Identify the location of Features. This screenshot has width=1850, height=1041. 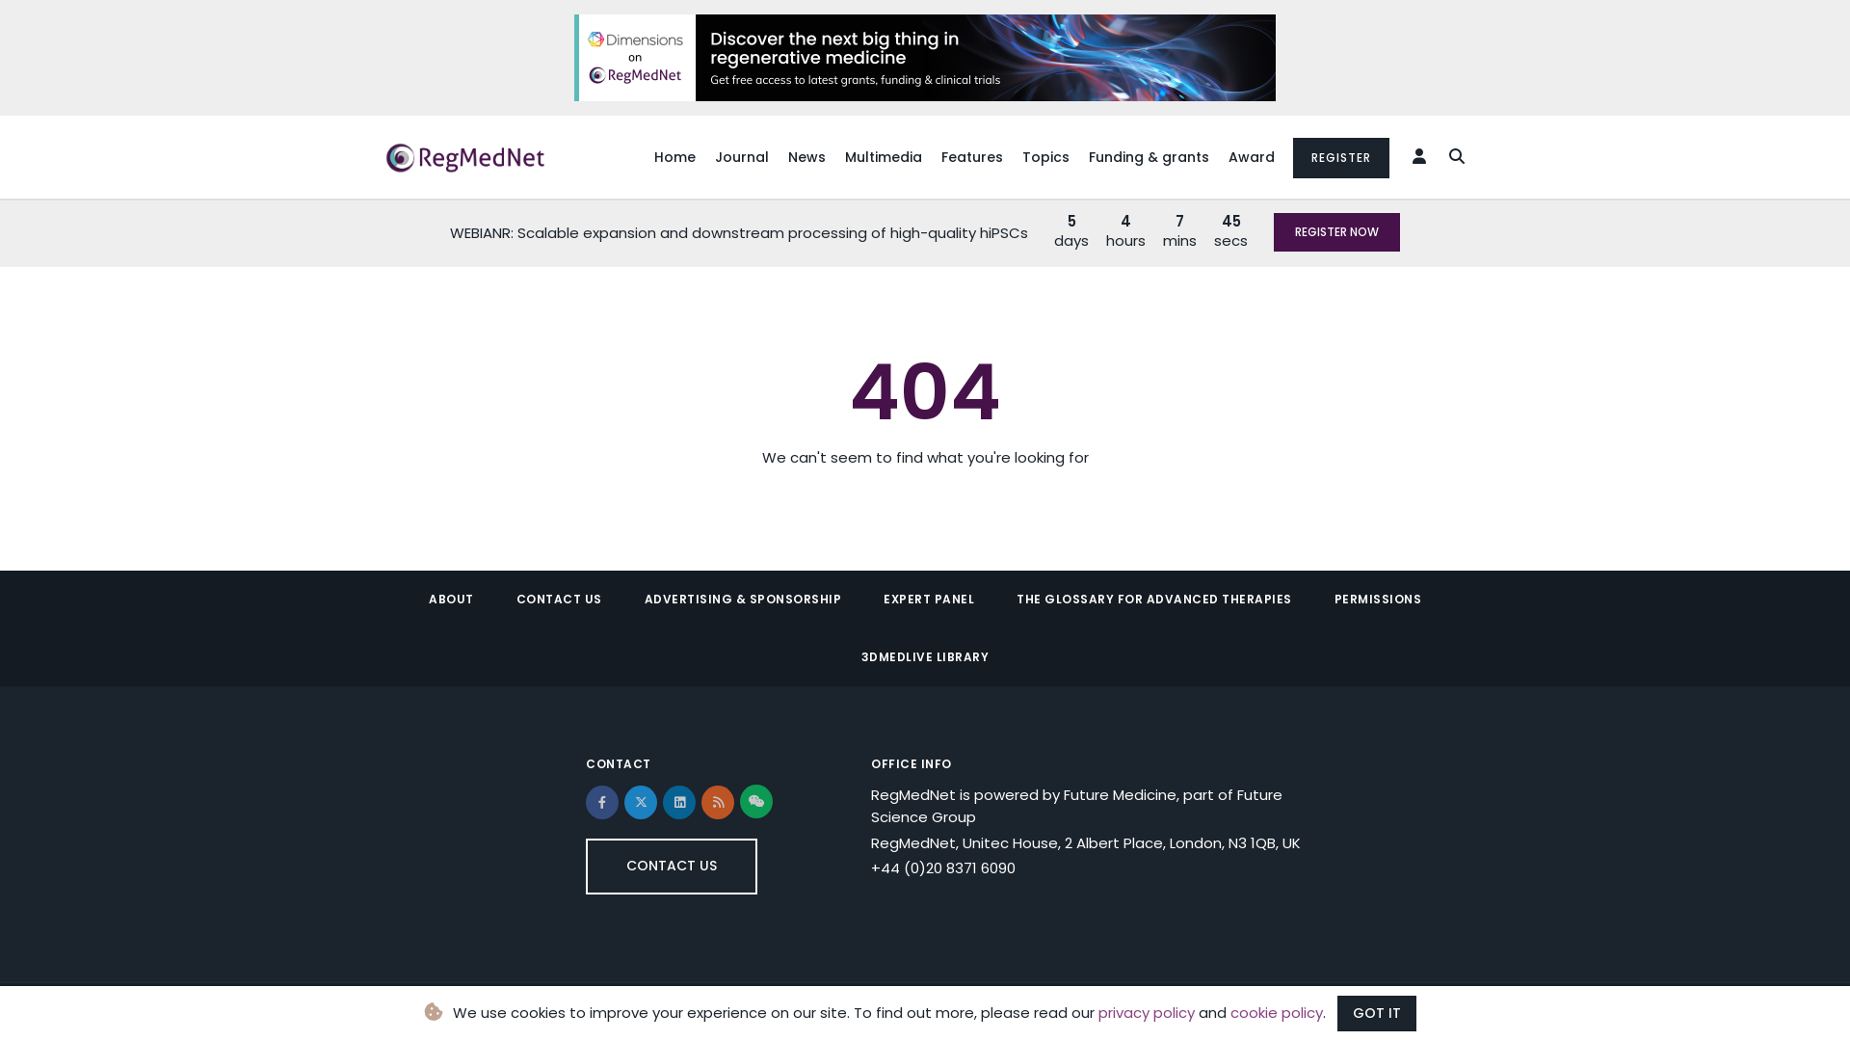
(972, 157).